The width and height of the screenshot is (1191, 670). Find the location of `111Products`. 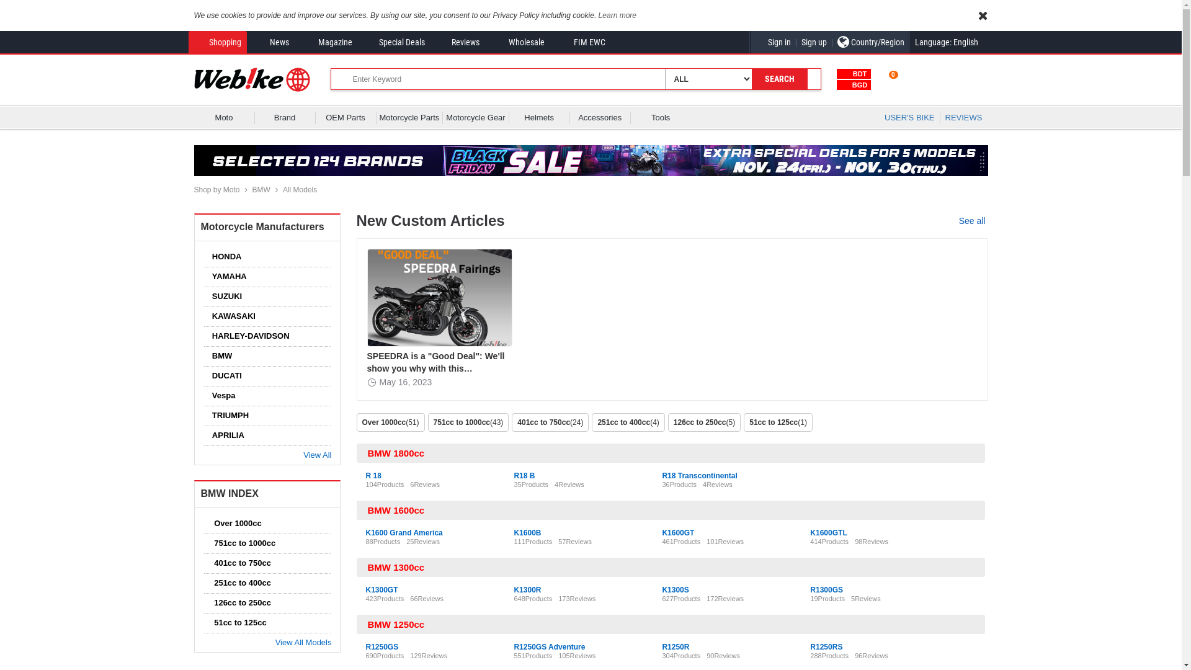

111Products is located at coordinates (533, 542).